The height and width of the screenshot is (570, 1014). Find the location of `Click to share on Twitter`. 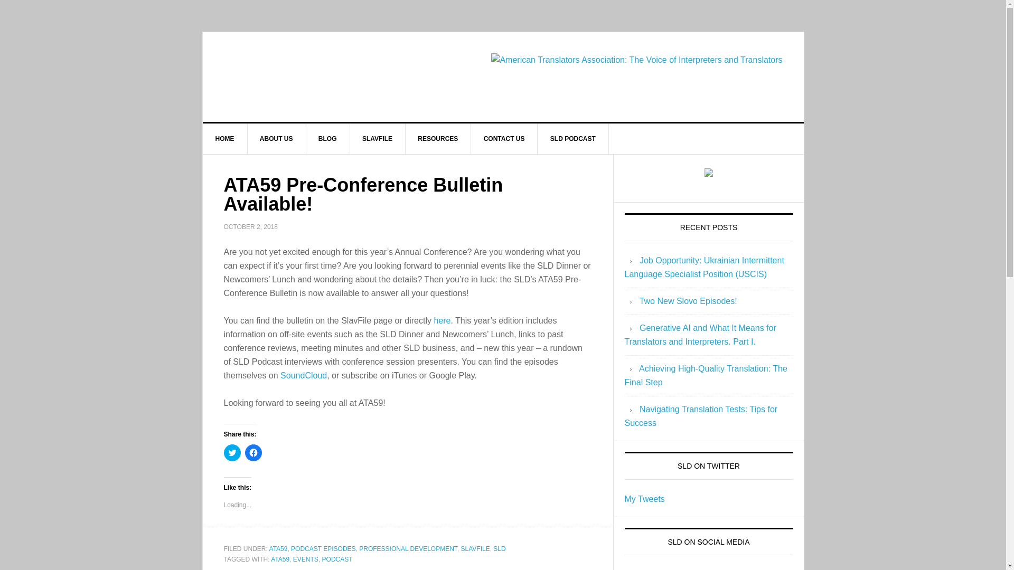

Click to share on Twitter is located at coordinates (232, 453).